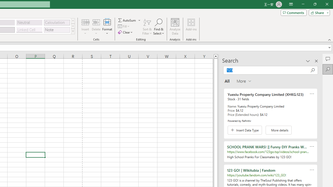  What do you see at coordinates (130, 20) in the screenshot?
I see `AutoSum` at bounding box center [130, 20].